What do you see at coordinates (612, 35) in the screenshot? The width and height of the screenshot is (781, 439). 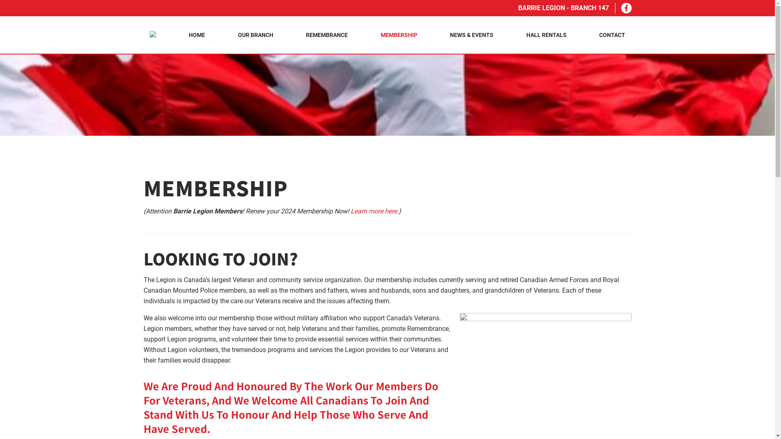 I see `CONTACT` at bounding box center [612, 35].